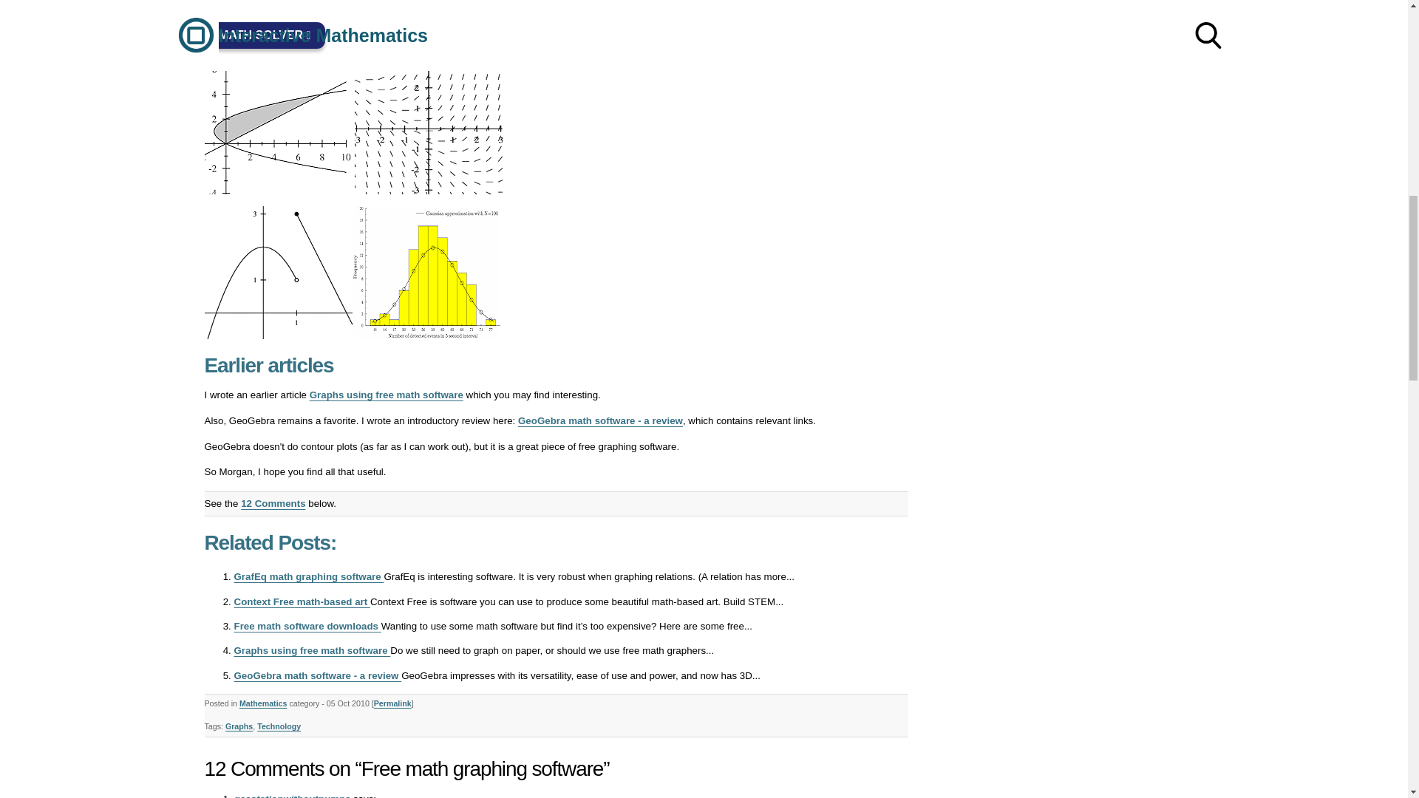 This screenshot has width=1419, height=798. Describe the element at coordinates (308, 576) in the screenshot. I see `GrafEq math graphing software` at that location.